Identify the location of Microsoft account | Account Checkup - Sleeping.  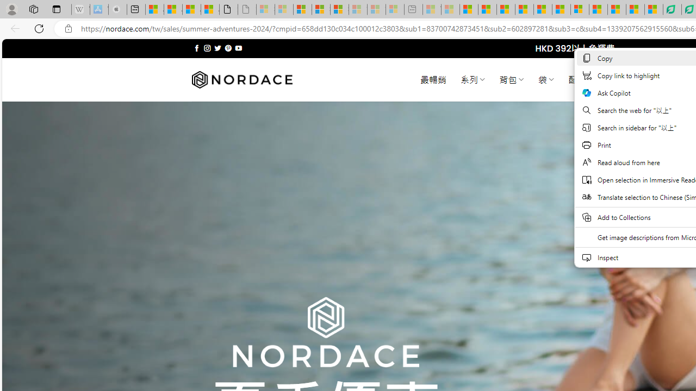
(395, 10).